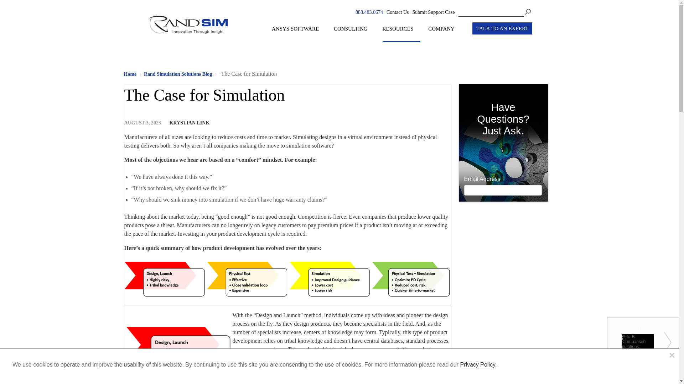 The height and width of the screenshot is (384, 684). Describe the element at coordinates (369, 12) in the screenshot. I see `888.483.0674` at that location.